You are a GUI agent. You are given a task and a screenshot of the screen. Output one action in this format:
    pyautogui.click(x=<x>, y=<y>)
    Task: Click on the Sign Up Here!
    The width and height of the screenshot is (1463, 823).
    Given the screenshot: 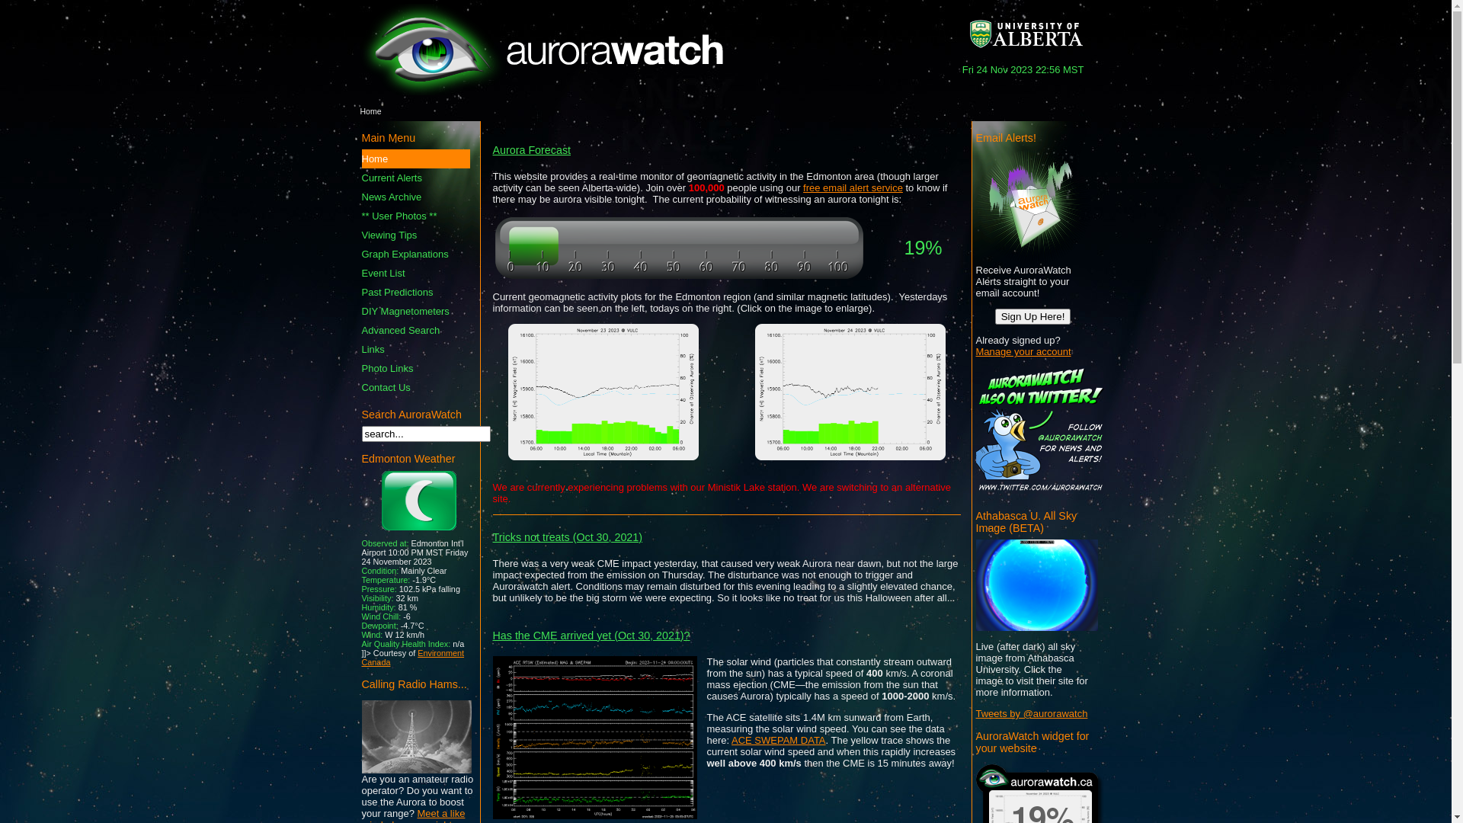 What is the action you would take?
    pyautogui.click(x=1033, y=317)
    